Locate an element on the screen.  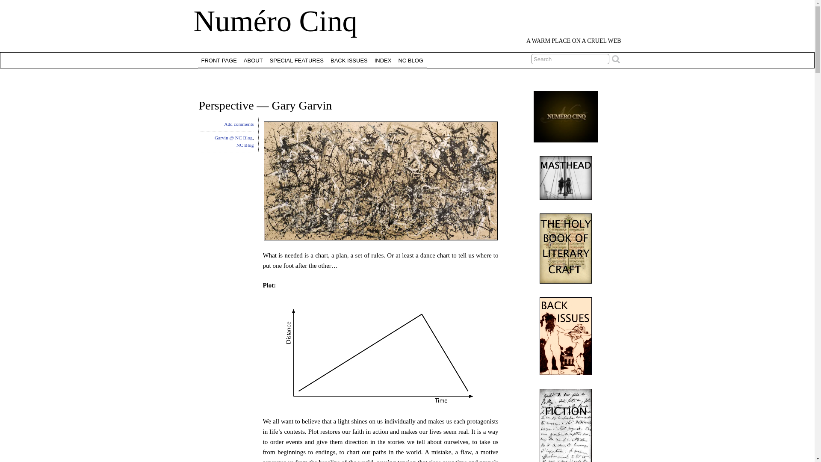
BACK ISSUES is located at coordinates (349, 60).